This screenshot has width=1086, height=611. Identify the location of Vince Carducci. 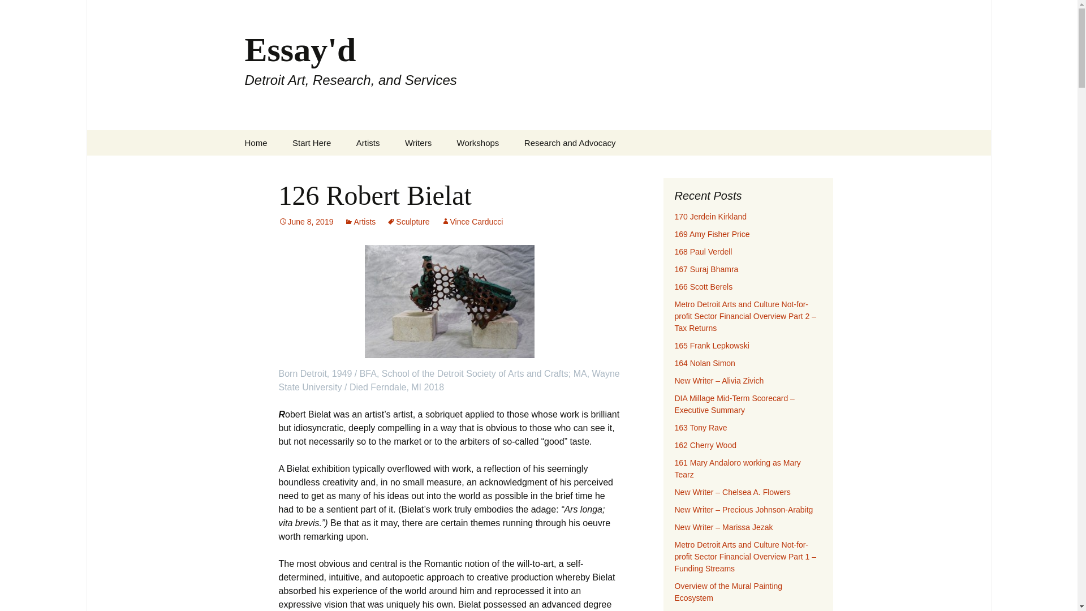
(418, 143).